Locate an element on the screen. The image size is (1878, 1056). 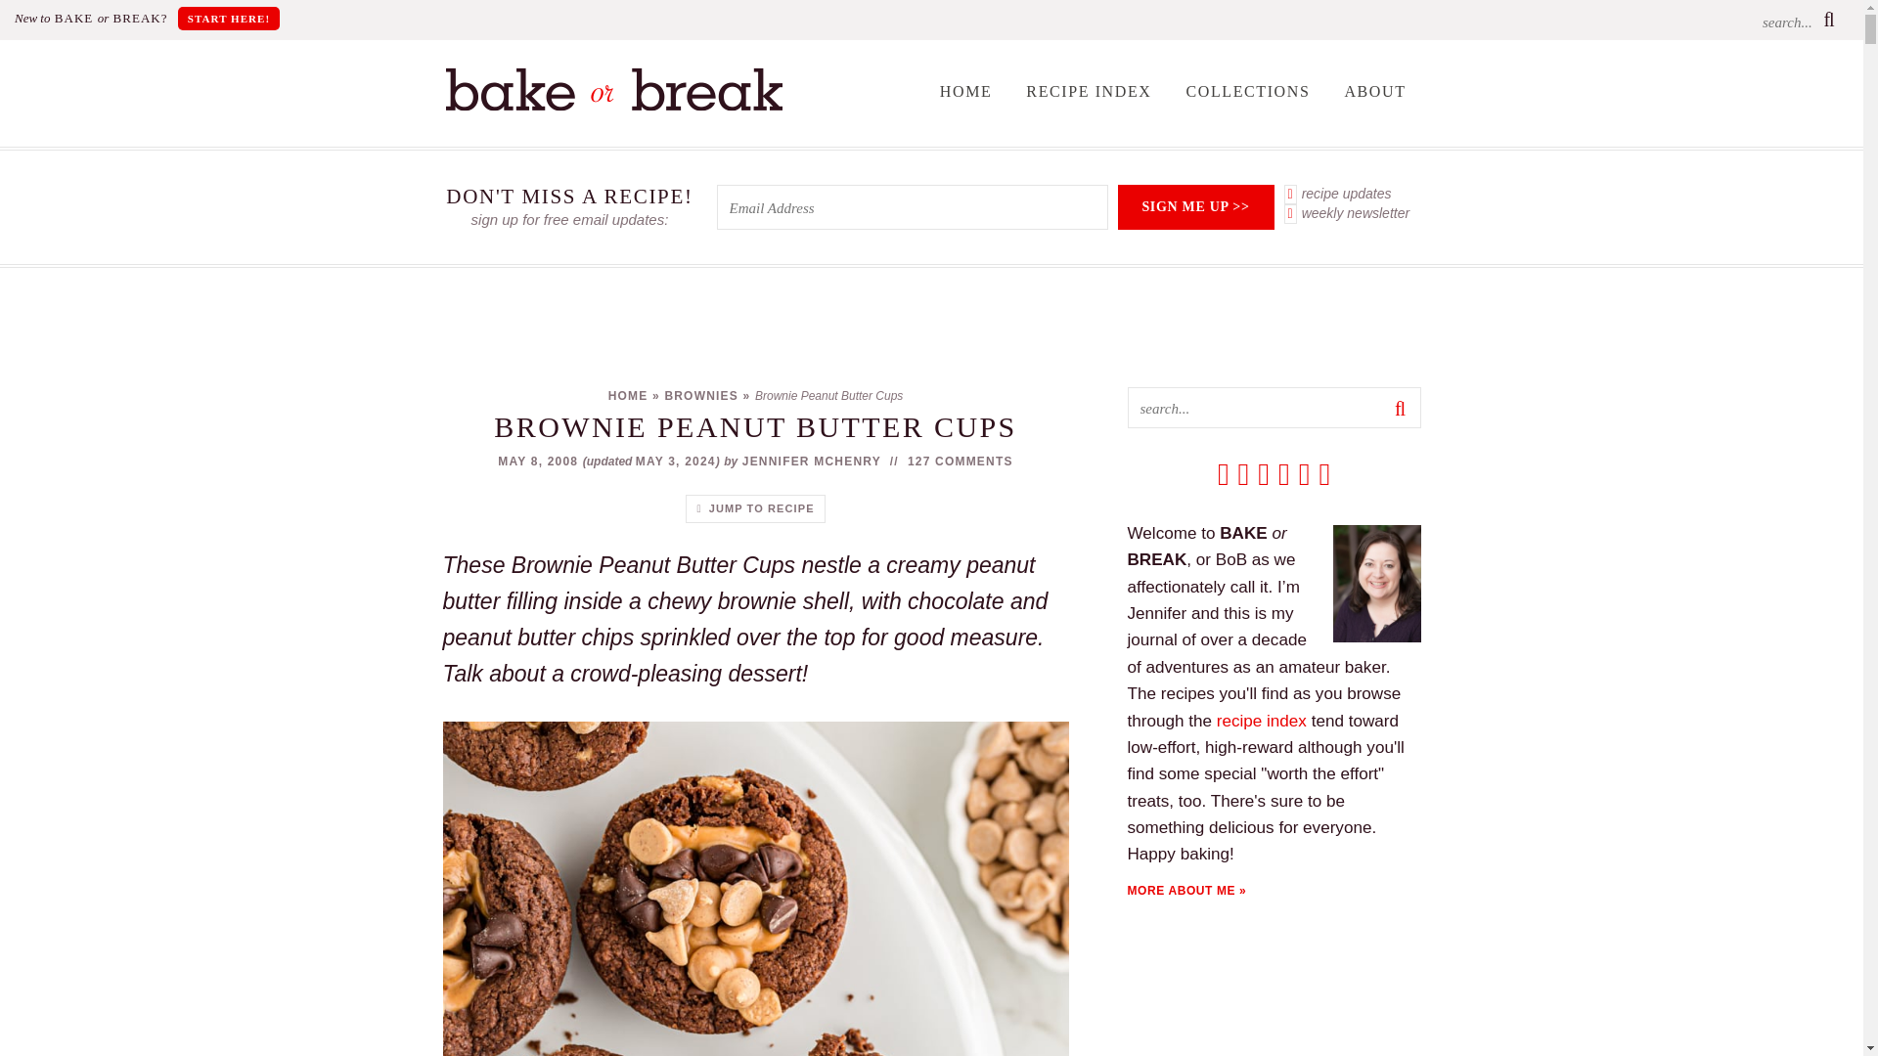
HOME is located at coordinates (966, 91).